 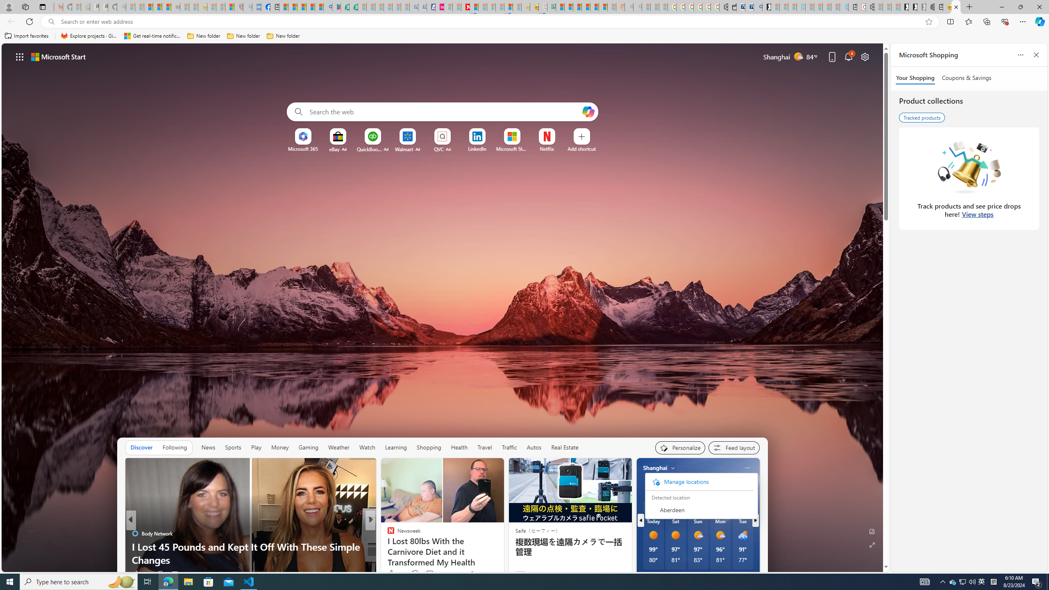 I want to click on Expect rain showers next Tuesday, so click(x=750, y=489).